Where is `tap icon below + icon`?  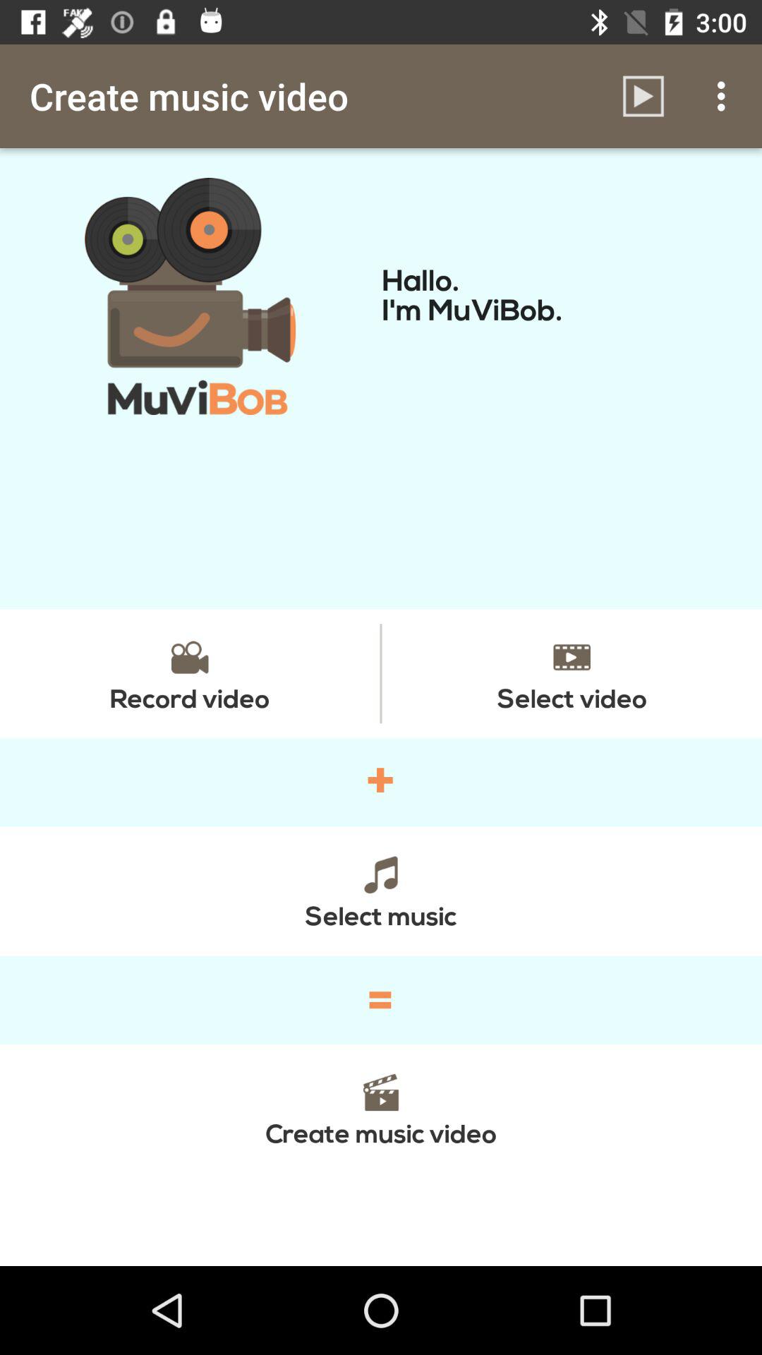 tap icon below + icon is located at coordinates (381, 891).